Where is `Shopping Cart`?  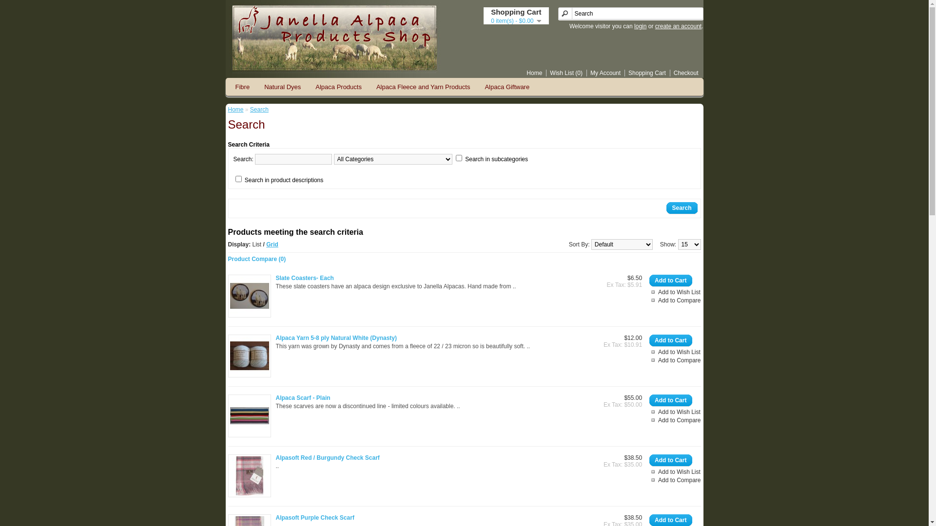 Shopping Cart is located at coordinates (645, 73).